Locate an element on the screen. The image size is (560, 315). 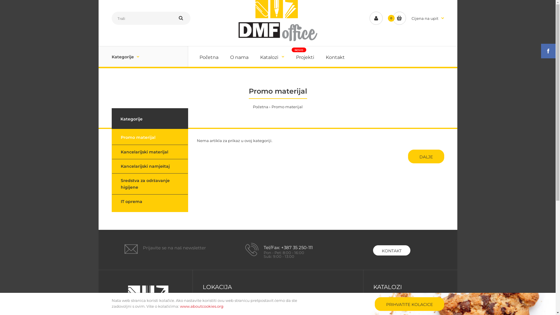
DMF Office is located at coordinates (278, 22).